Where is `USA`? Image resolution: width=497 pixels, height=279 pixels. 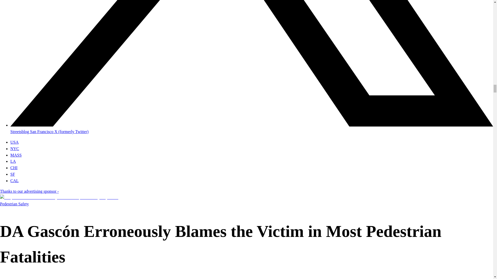 USA is located at coordinates (14, 142).